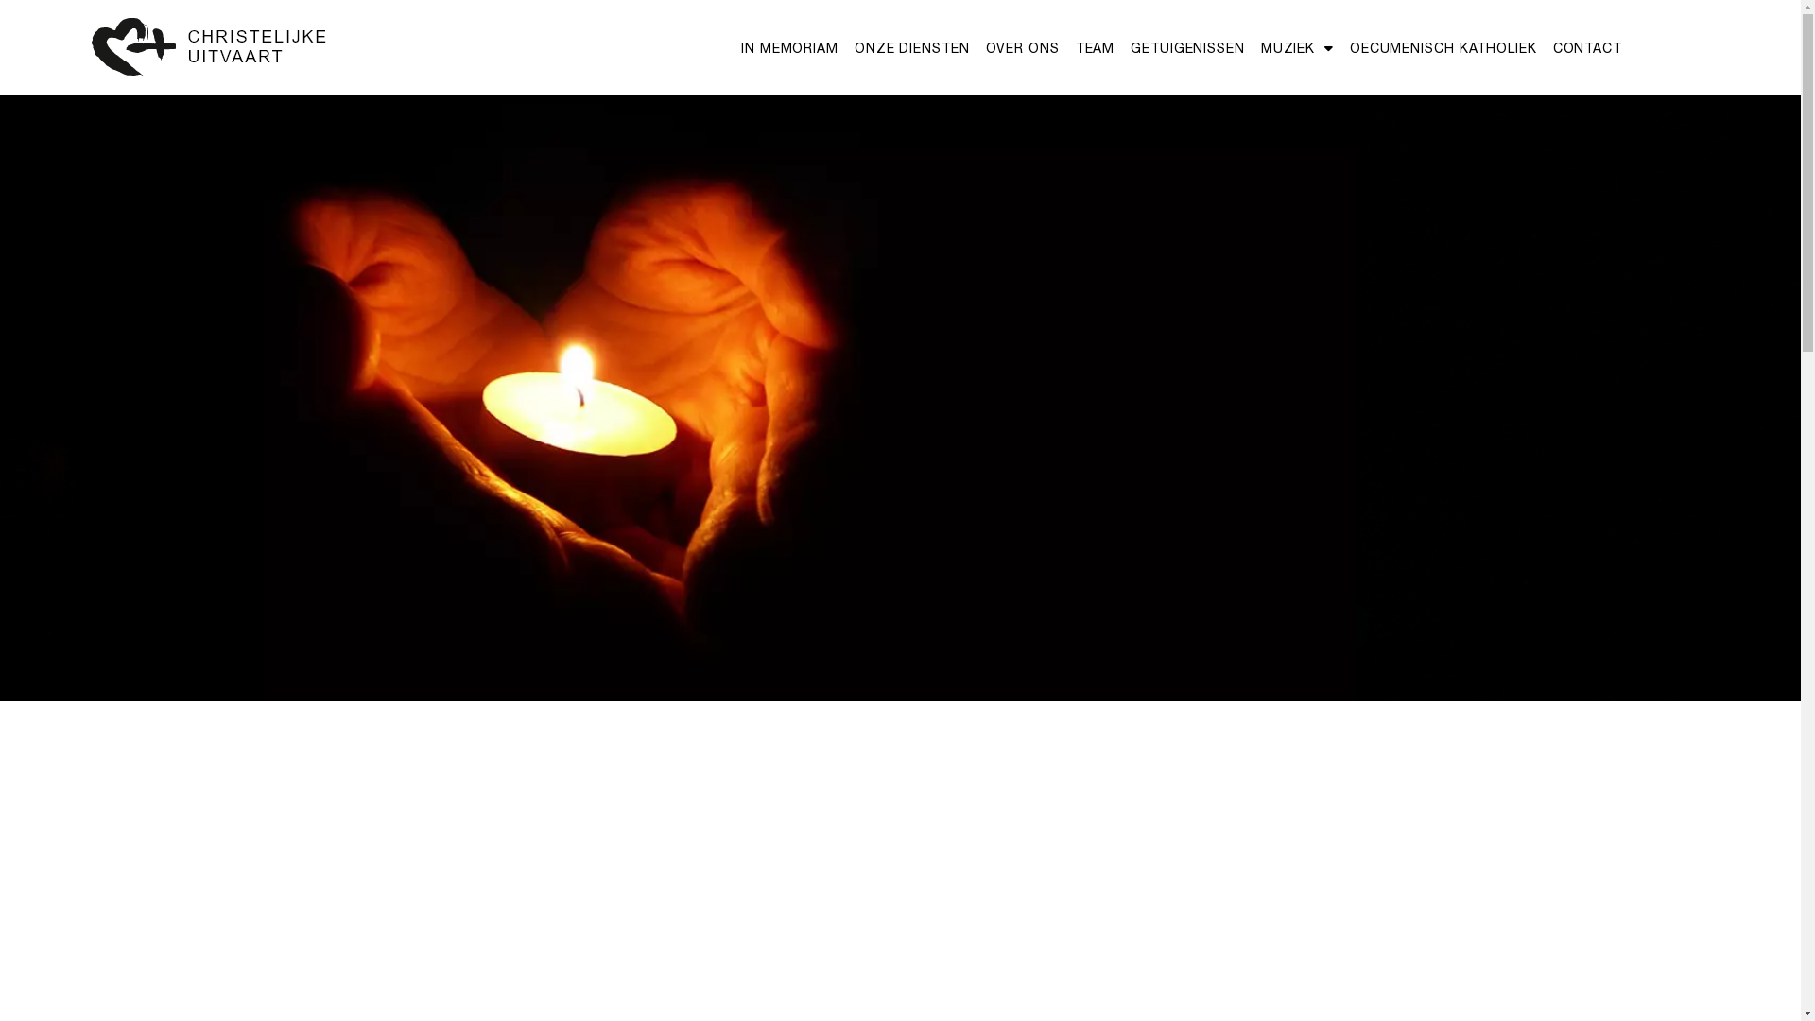  Describe the element at coordinates (1096, 49) in the screenshot. I see `TEAM` at that location.